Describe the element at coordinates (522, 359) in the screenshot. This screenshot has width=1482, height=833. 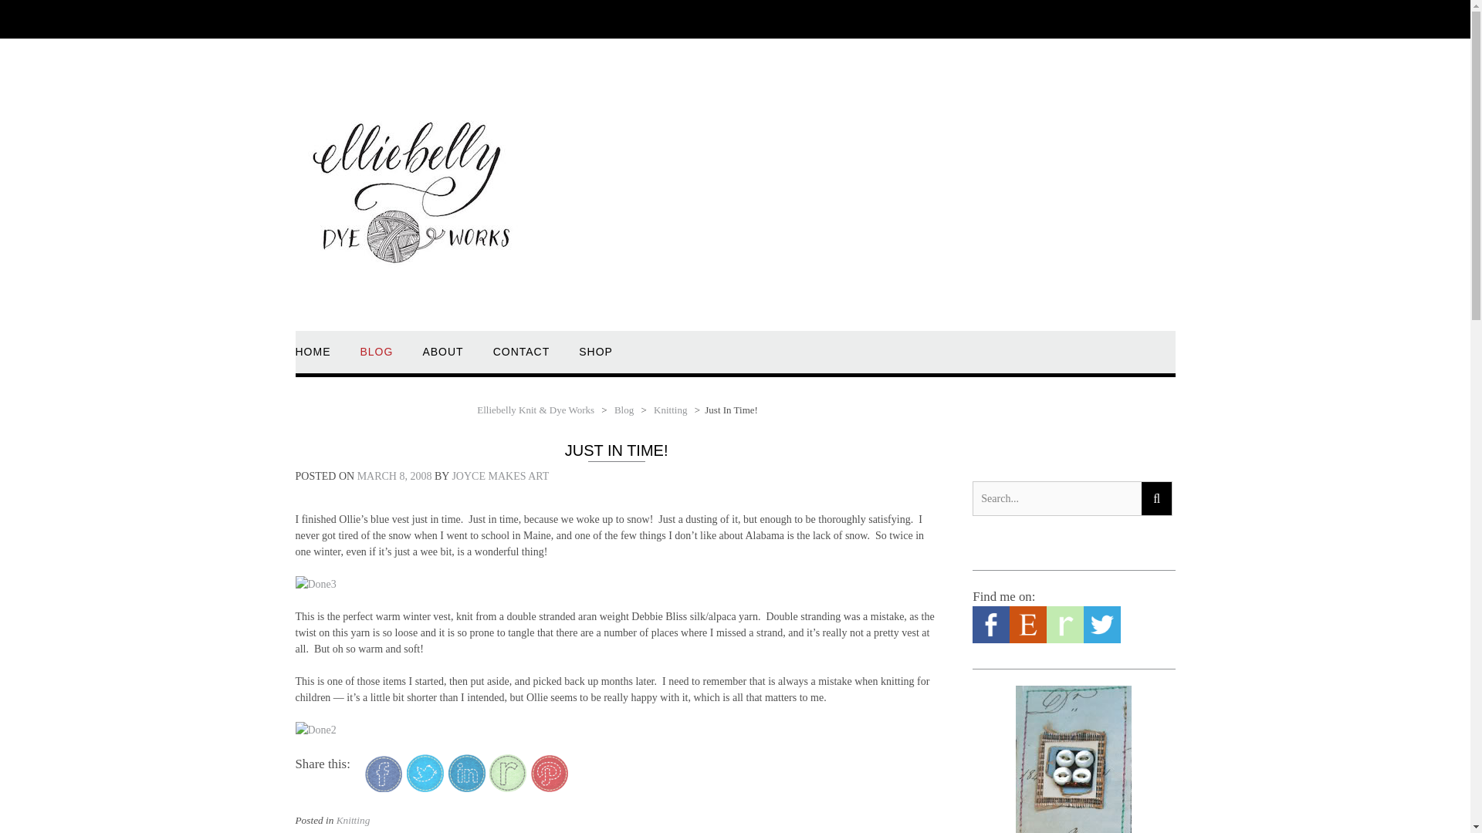
I see `CONTACT` at that location.